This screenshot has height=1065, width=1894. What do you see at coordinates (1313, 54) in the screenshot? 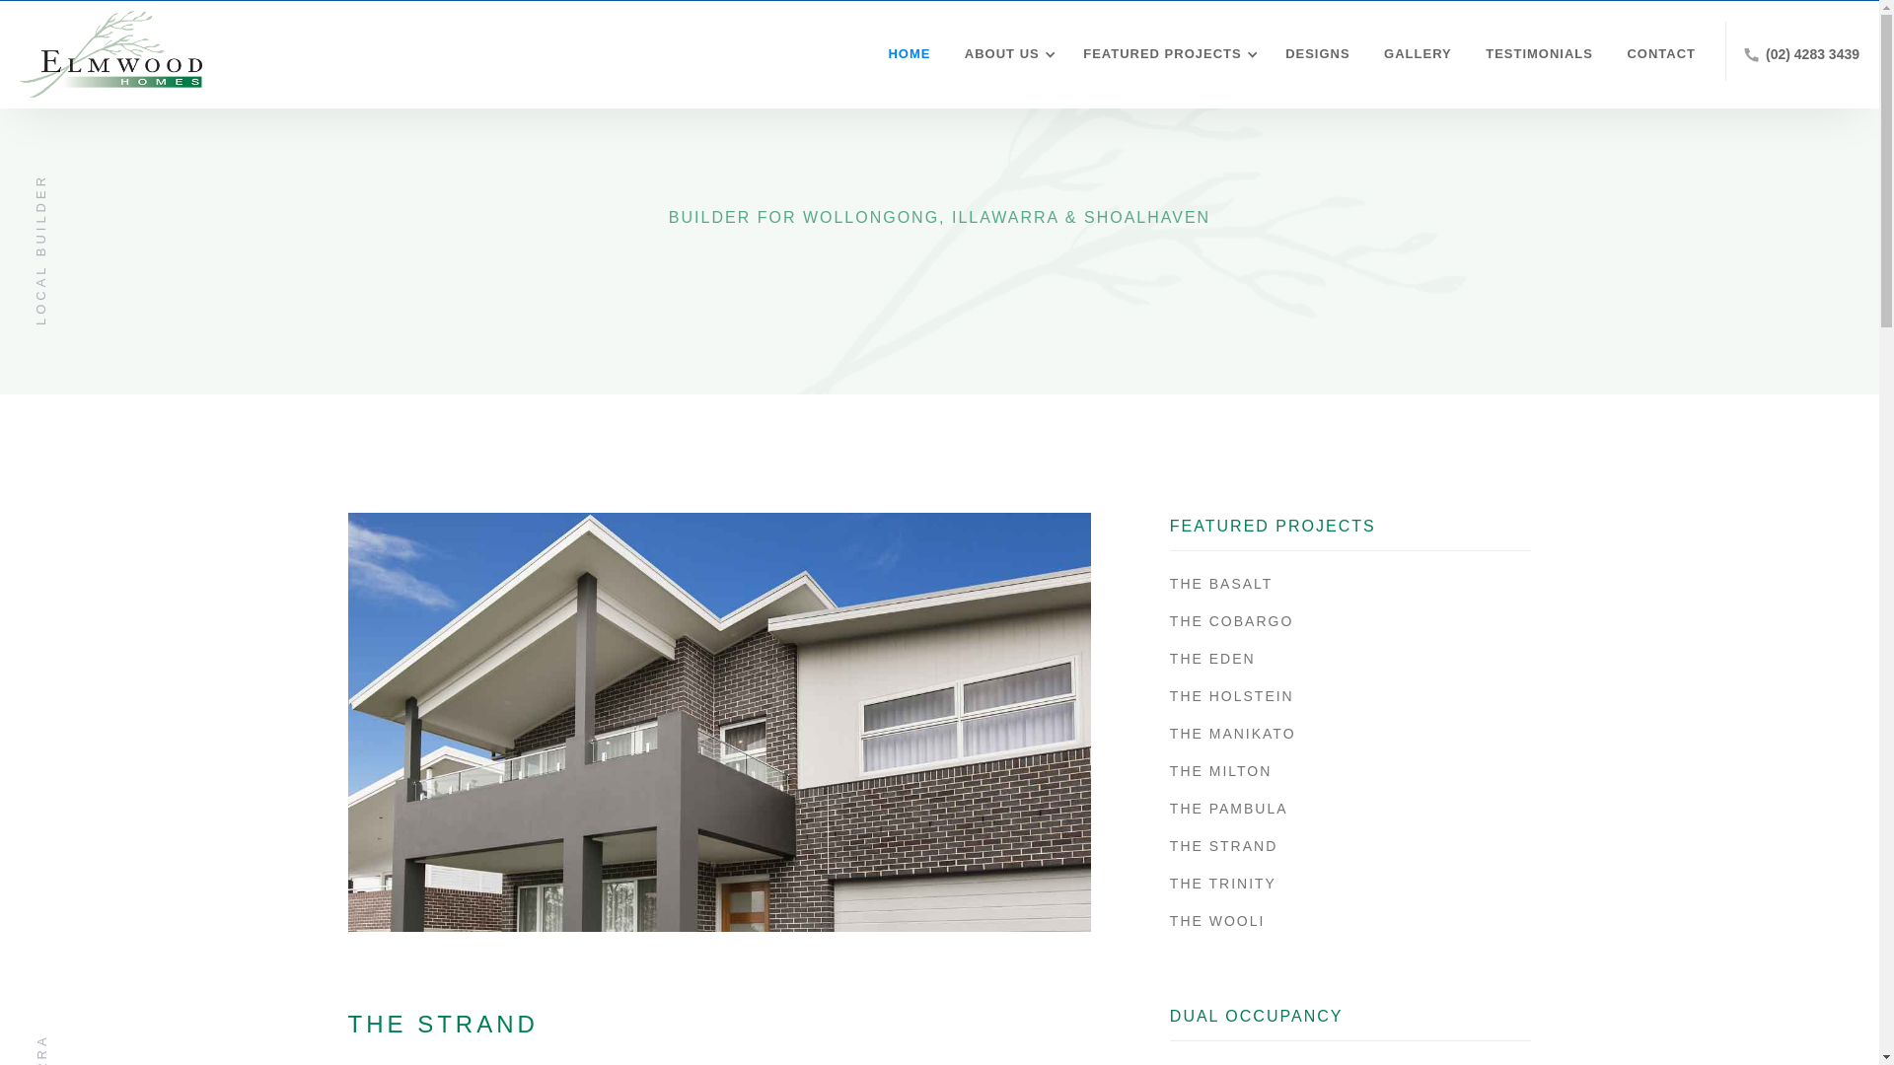
I see `DESIGNS` at bounding box center [1313, 54].